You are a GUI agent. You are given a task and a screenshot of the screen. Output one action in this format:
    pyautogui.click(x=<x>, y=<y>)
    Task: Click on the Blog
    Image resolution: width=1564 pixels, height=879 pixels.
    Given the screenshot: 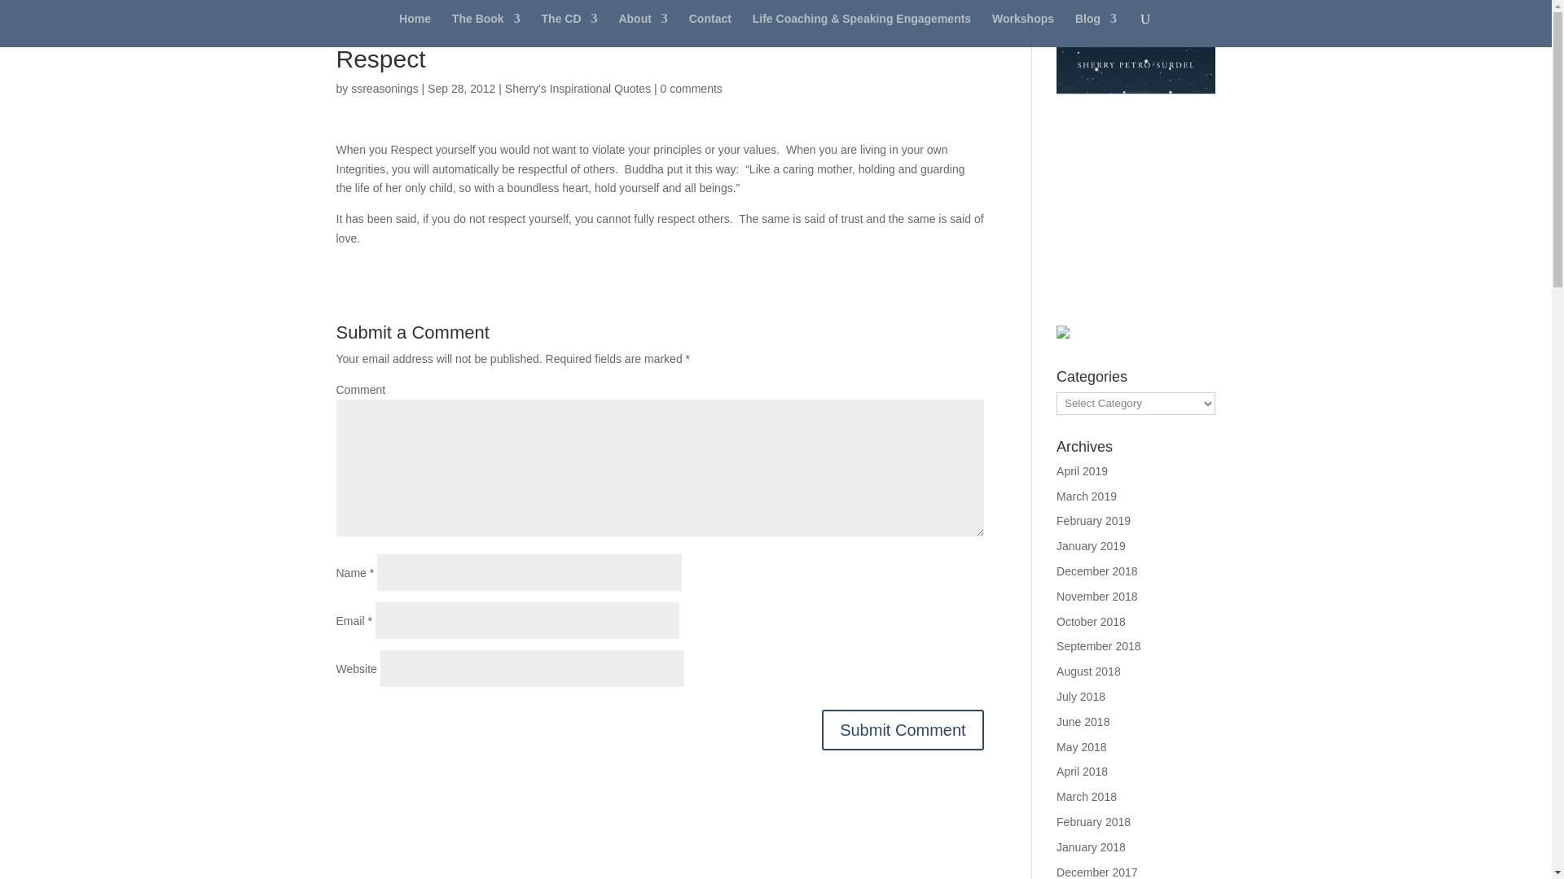 What is the action you would take?
    pyautogui.click(x=1096, y=30)
    